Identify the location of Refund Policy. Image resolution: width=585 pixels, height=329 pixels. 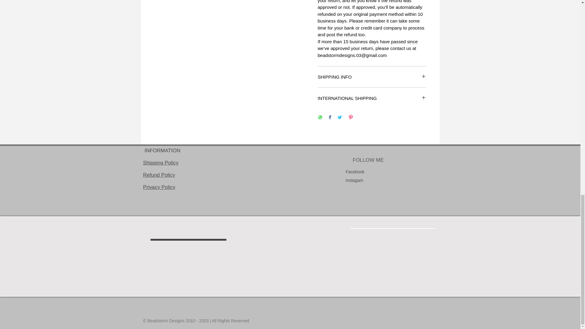
(159, 175).